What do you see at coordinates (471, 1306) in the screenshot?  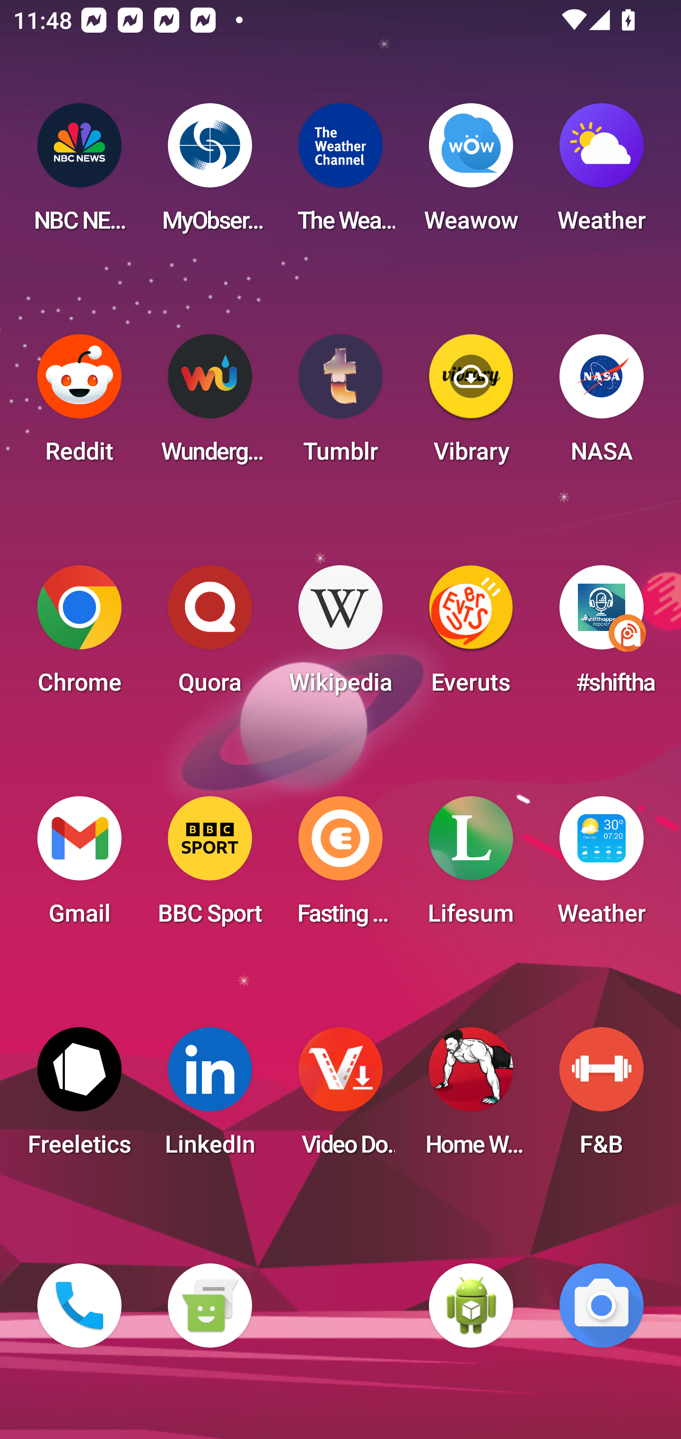 I see `WebView Browser Tester` at bounding box center [471, 1306].